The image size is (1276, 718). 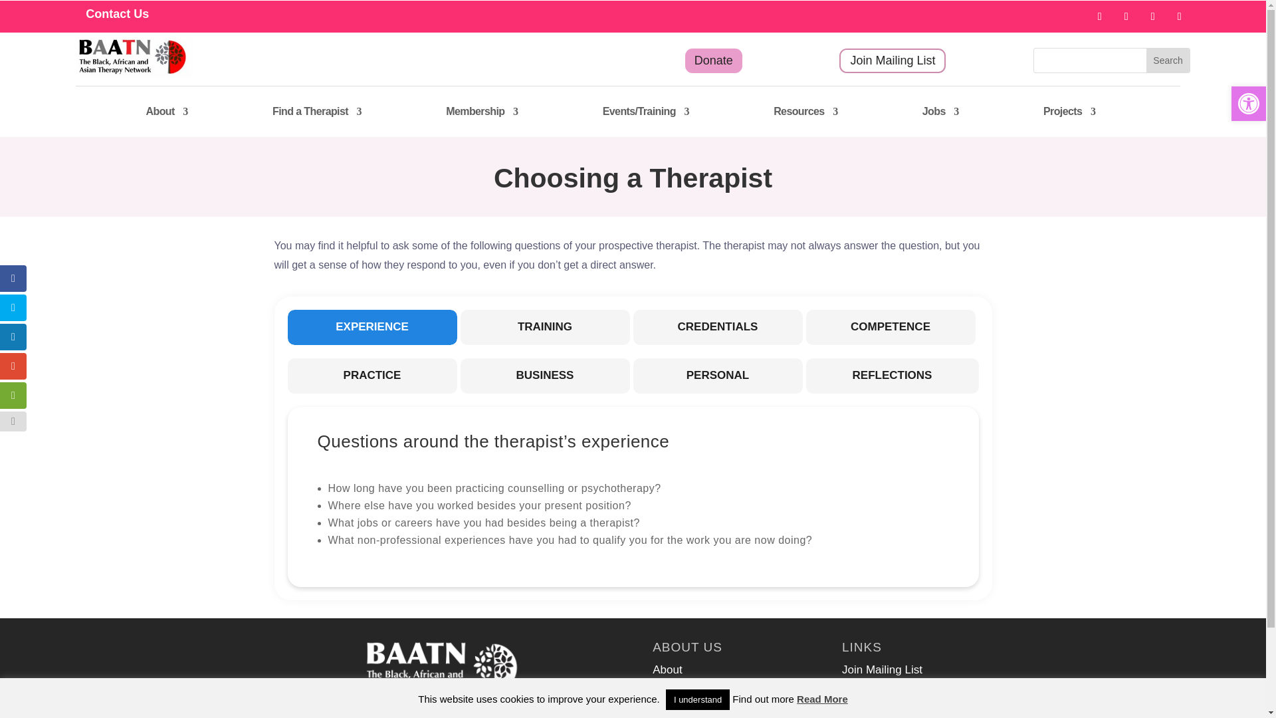 What do you see at coordinates (117, 13) in the screenshot?
I see `Contact Us` at bounding box center [117, 13].